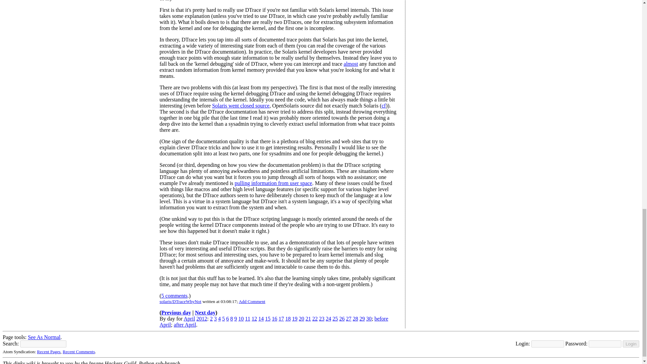  What do you see at coordinates (351, 64) in the screenshot?
I see `almost` at bounding box center [351, 64].